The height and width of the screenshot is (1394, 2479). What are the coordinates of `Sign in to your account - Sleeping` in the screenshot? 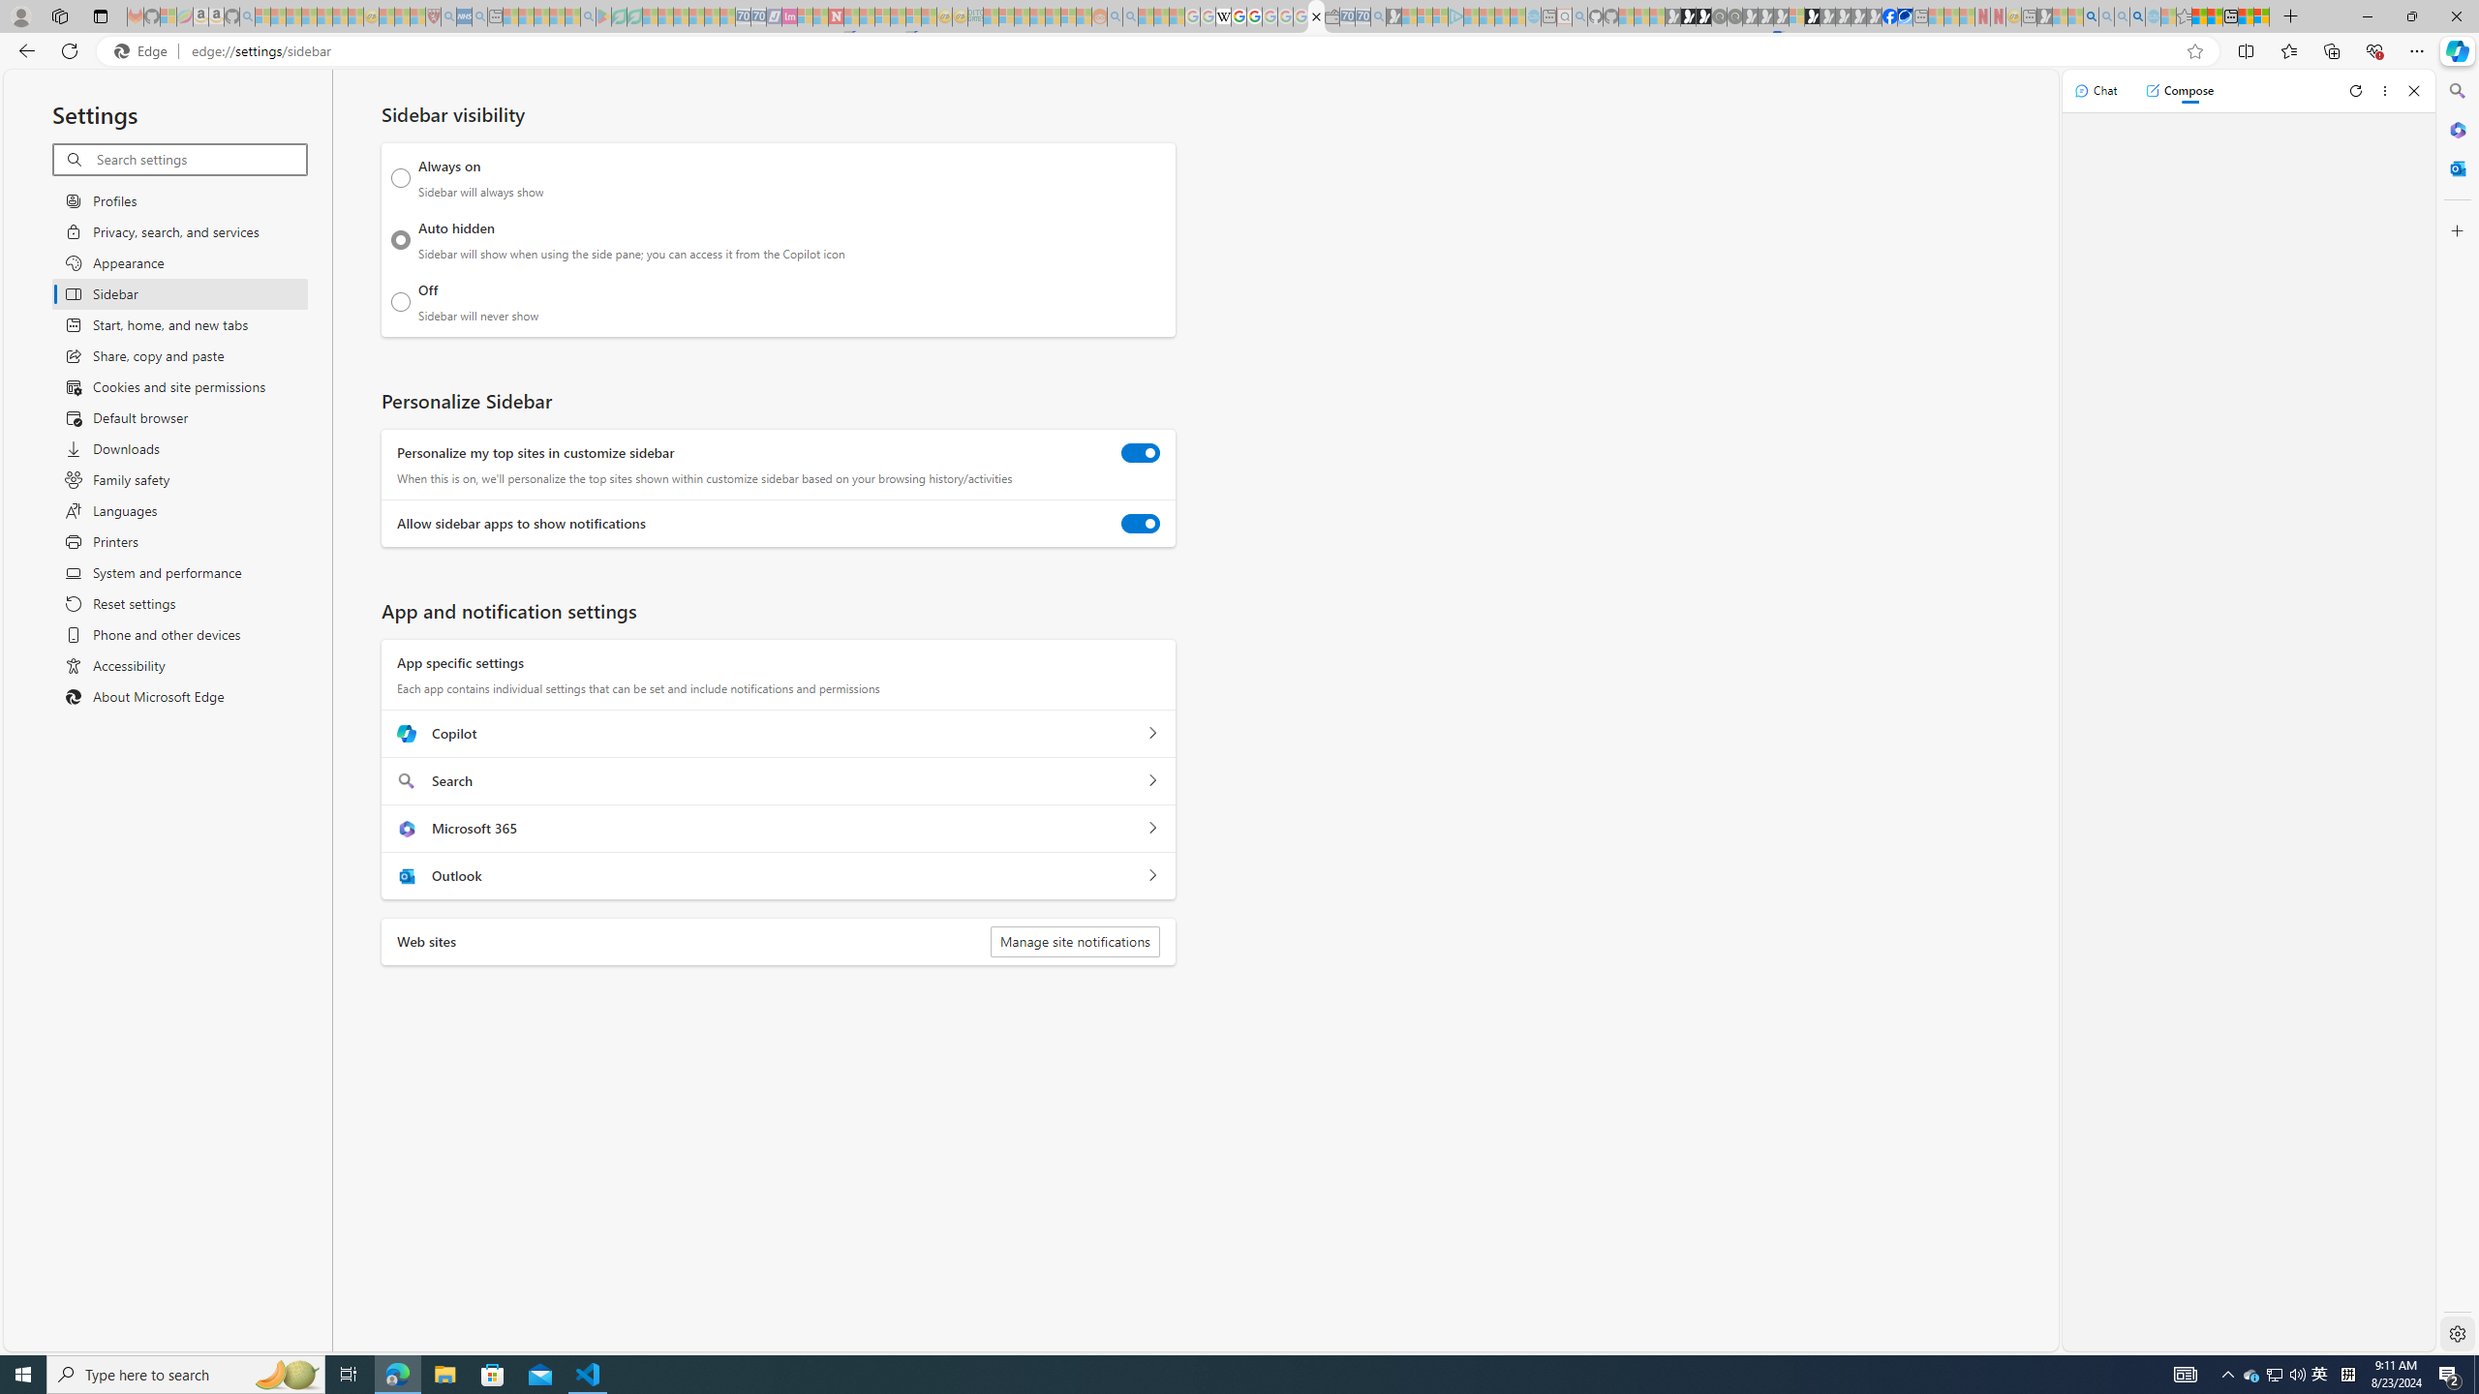 It's located at (1795, 16).